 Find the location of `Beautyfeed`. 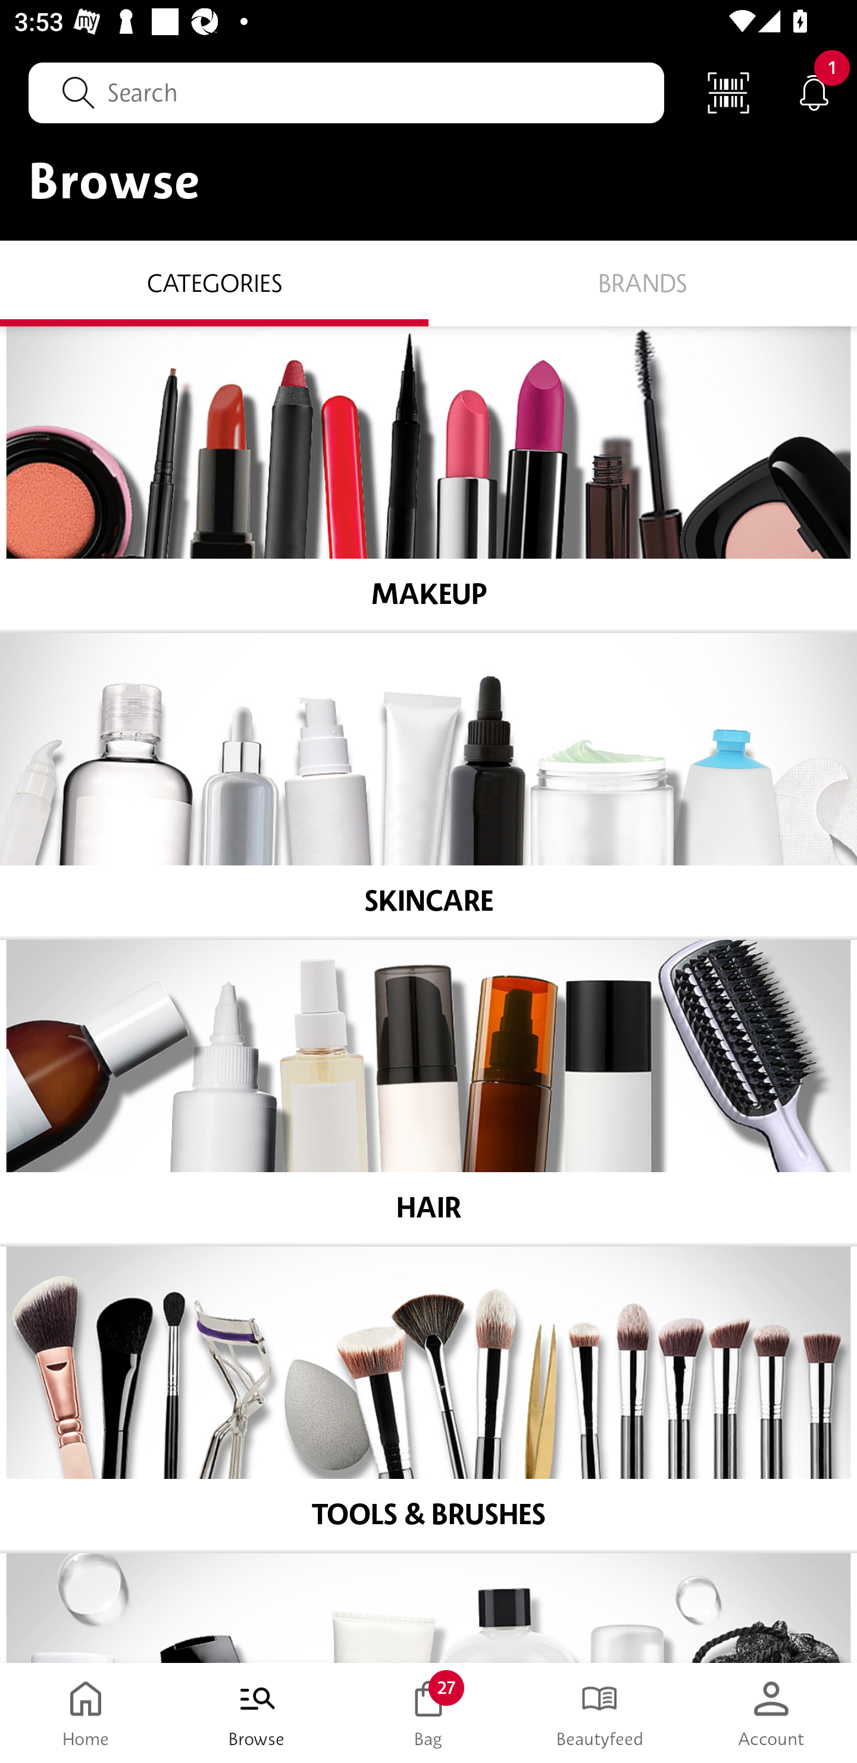

Beautyfeed is located at coordinates (600, 1713).